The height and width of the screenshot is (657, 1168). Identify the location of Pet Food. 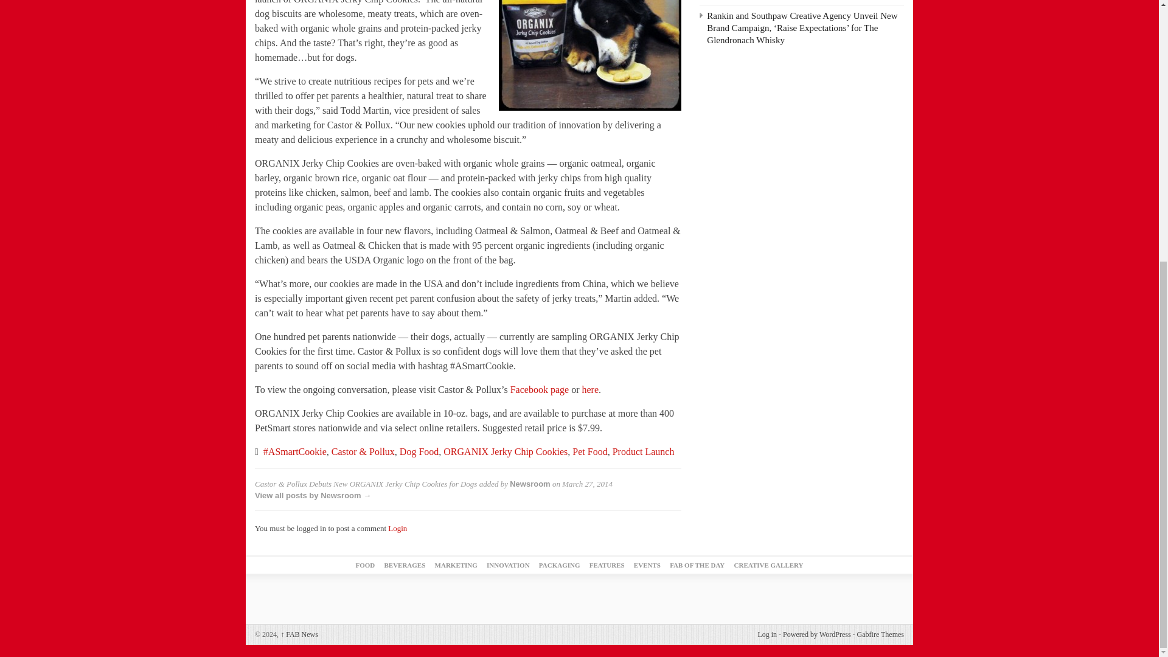
(589, 451).